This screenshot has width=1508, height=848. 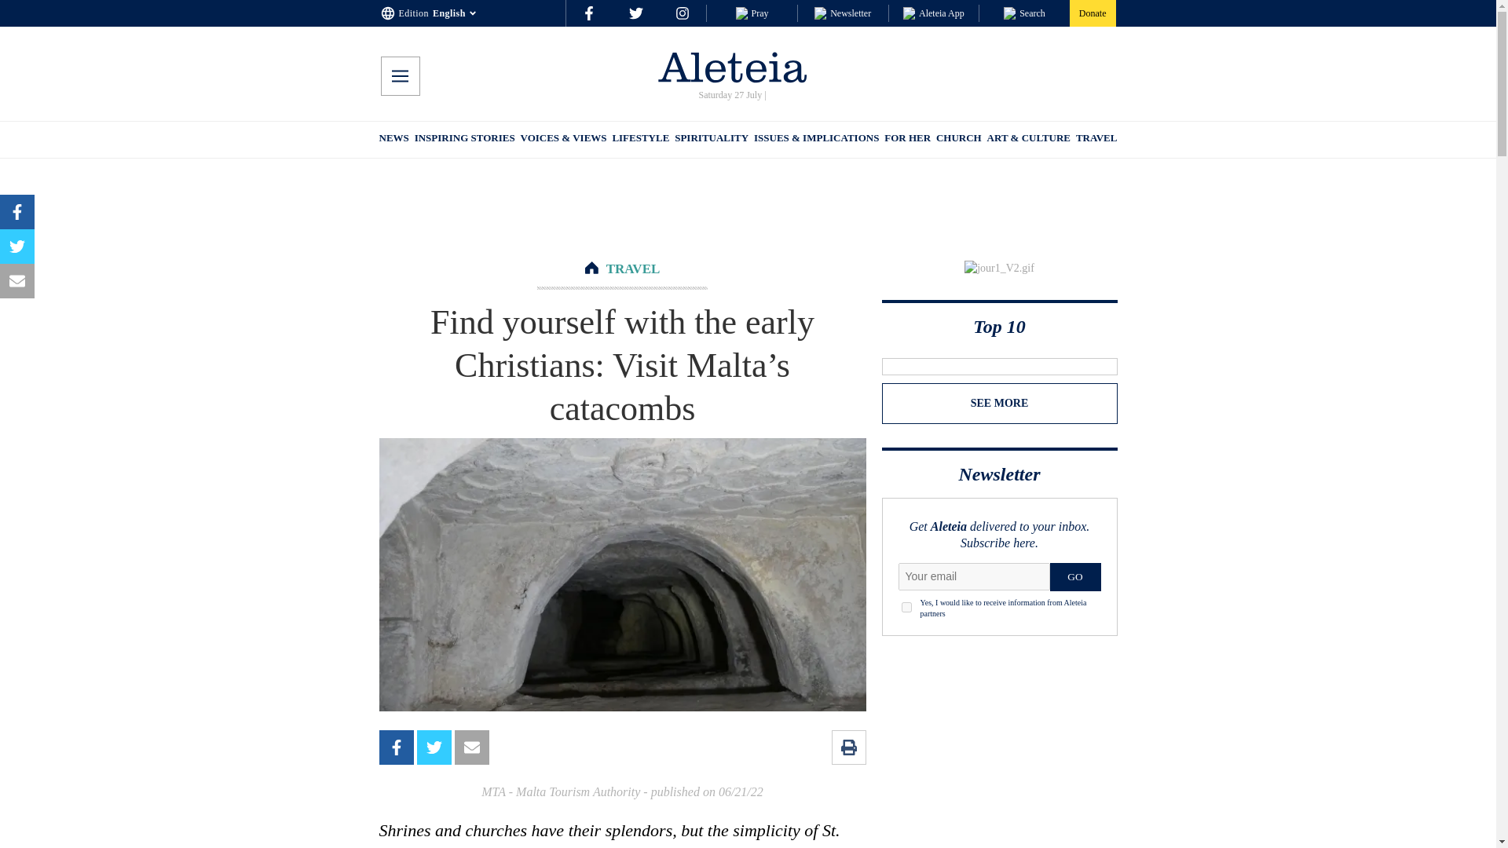 What do you see at coordinates (842, 13) in the screenshot?
I see `Newsletter` at bounding box center [842, 13].